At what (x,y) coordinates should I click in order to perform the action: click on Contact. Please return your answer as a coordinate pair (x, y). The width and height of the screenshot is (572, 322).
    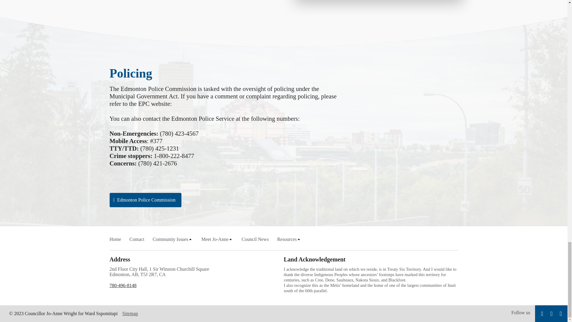
    Looking at the image, I should click on (137, 239).